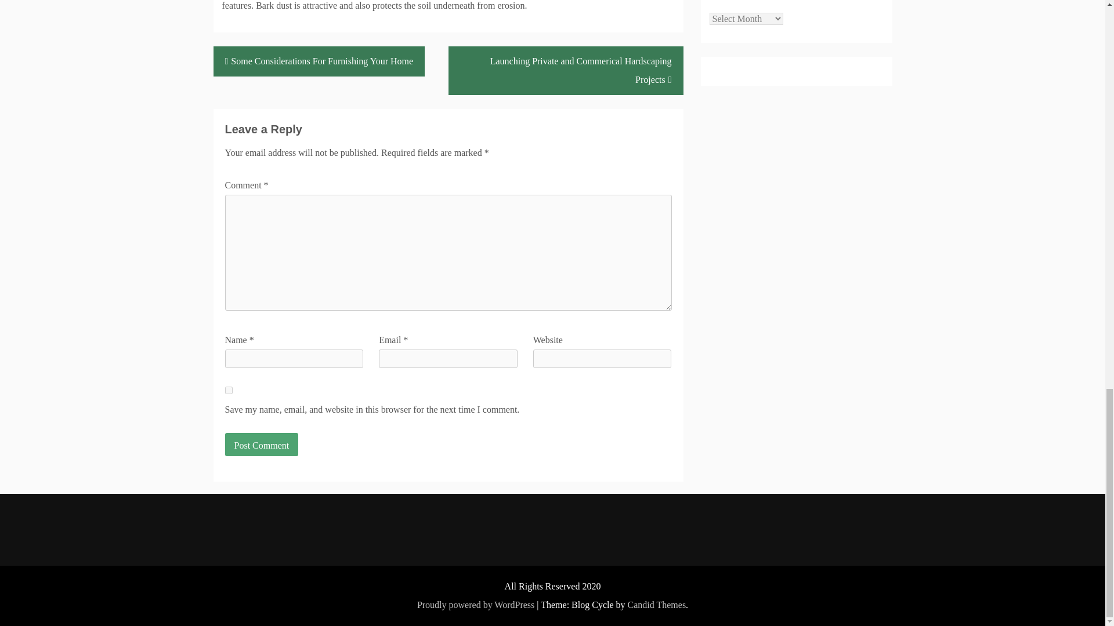 The image size is (1114, 626). Describe the element at coordinates (657, 604) in the screenshot. I see `Candid Themes` at that location.